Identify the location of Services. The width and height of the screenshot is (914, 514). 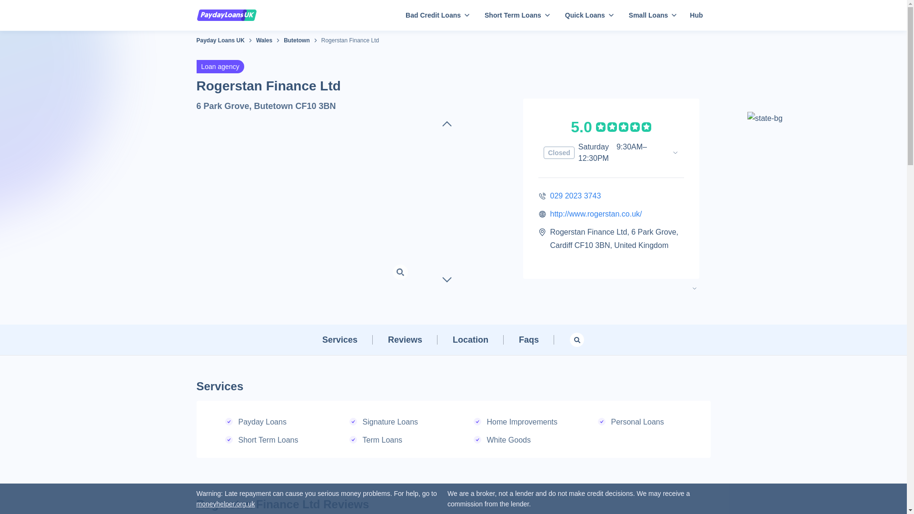
(340, 340).